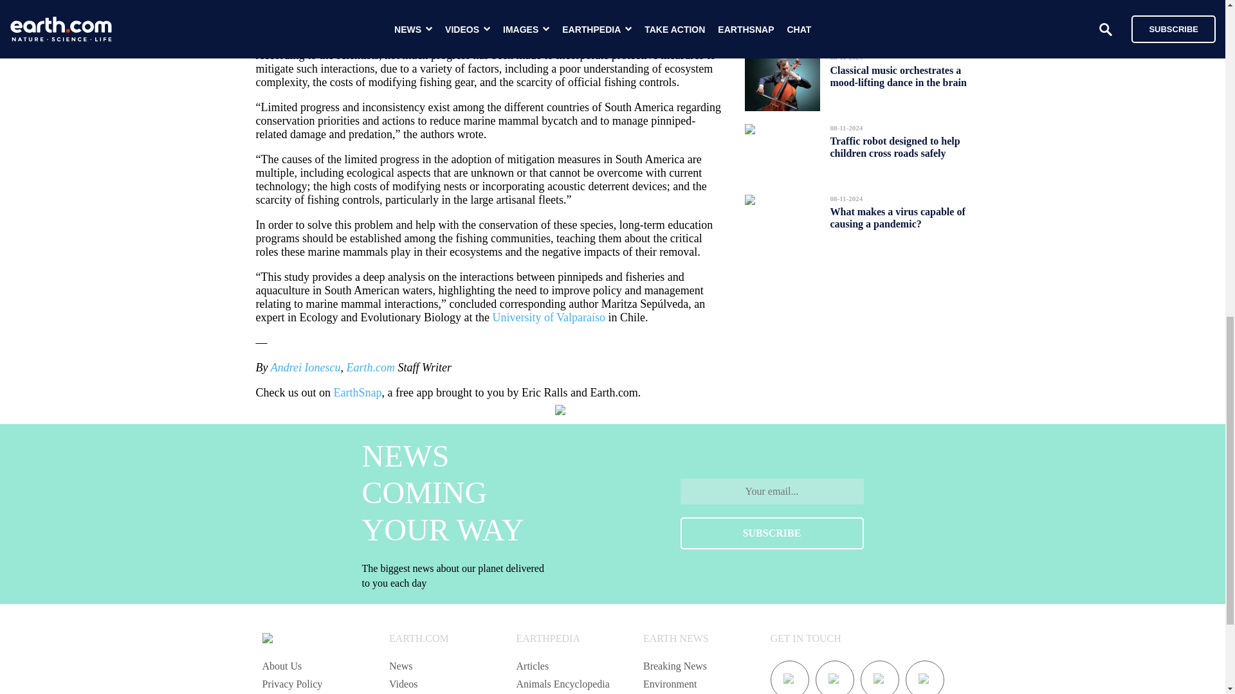 The image size is (1235, 694). What do you see at coordinates (305, 368) in the screenshot?
I see `Andrei Ionescu` at bounding box center [305, 368].